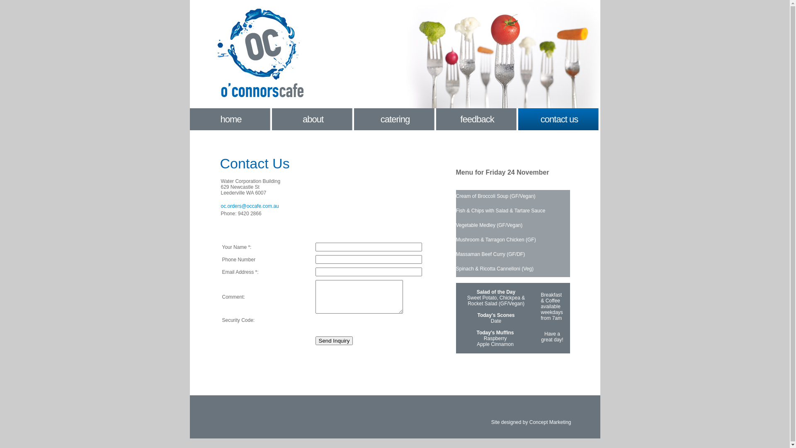 This screenshot has width=796, height=448. What do you see at coordinates (559, 119) in the screenshot?
I see `contact us` at bounding box center [559, 119].